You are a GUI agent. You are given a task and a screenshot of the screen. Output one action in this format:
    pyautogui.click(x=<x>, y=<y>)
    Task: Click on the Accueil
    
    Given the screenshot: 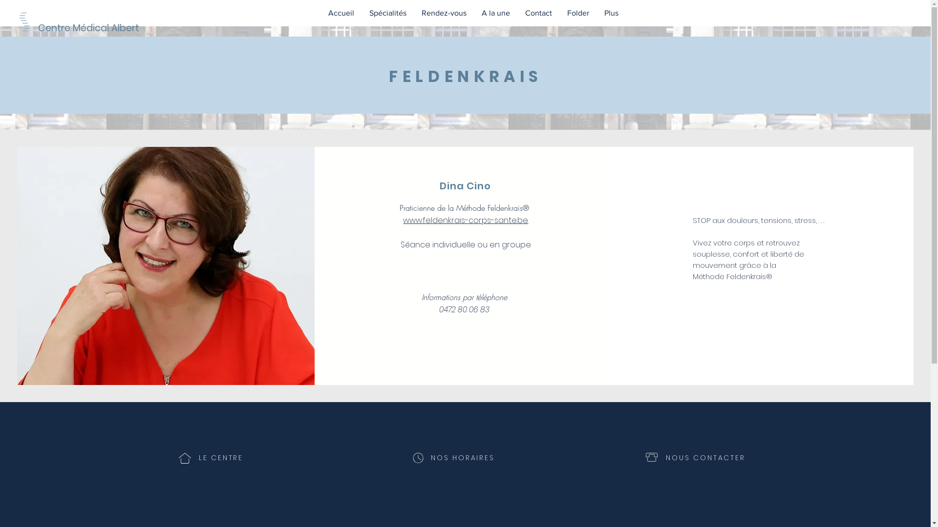 What is the action you would take?
    pyautogui.click(x=341, y=13)
    